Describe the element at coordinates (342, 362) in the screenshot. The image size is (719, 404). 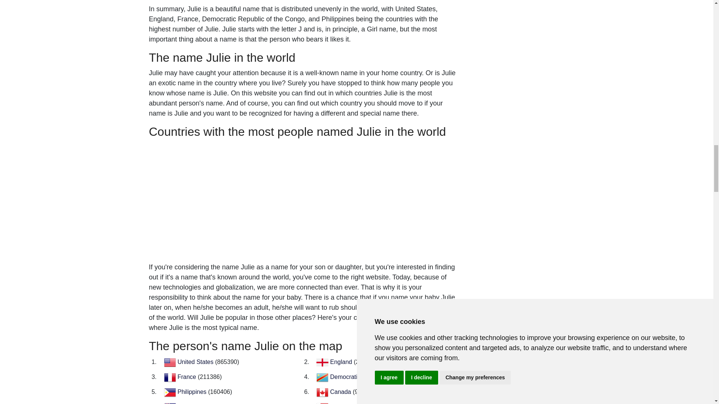
I see `England` at that location.